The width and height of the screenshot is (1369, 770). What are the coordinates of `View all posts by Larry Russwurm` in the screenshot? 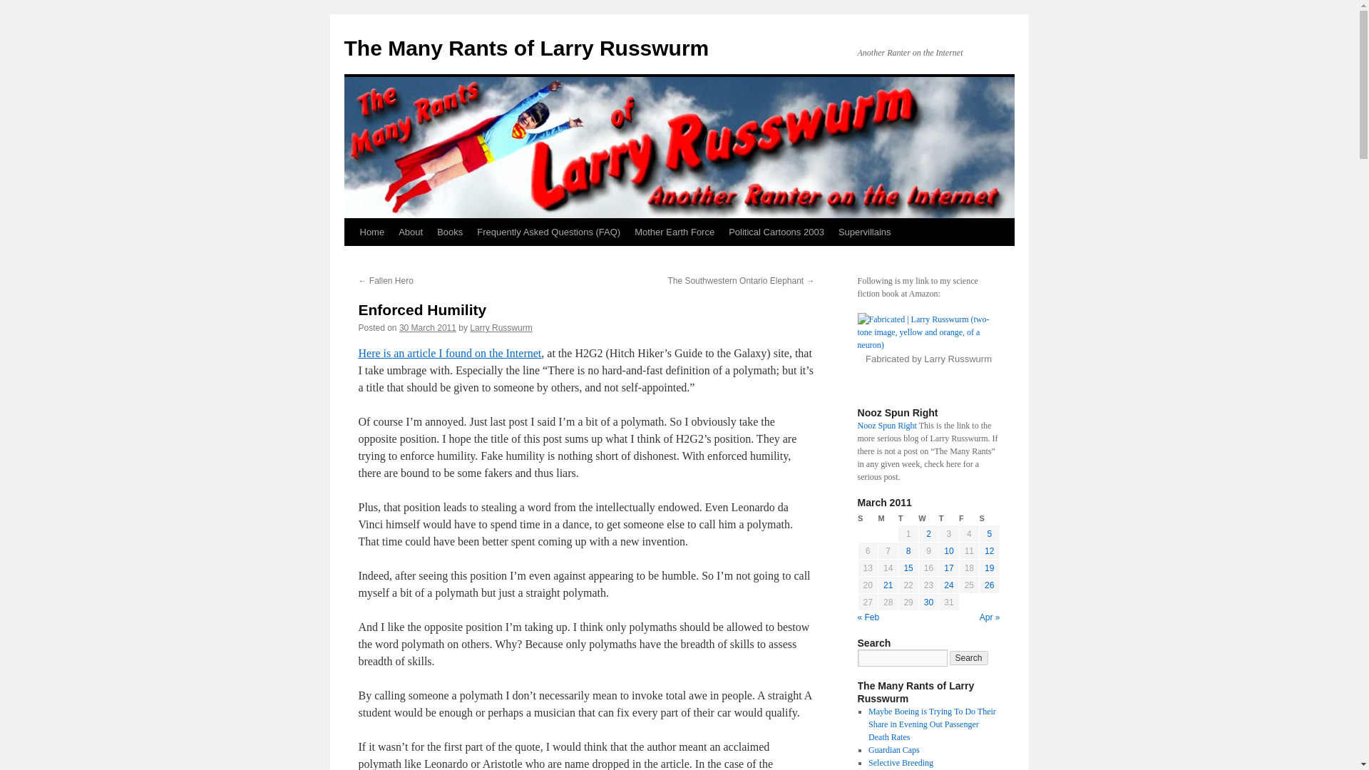 It's located at (501, 327).